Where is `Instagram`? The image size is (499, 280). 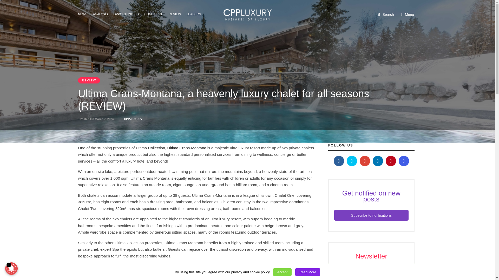
Instagram is located at coordinates (404, 161).